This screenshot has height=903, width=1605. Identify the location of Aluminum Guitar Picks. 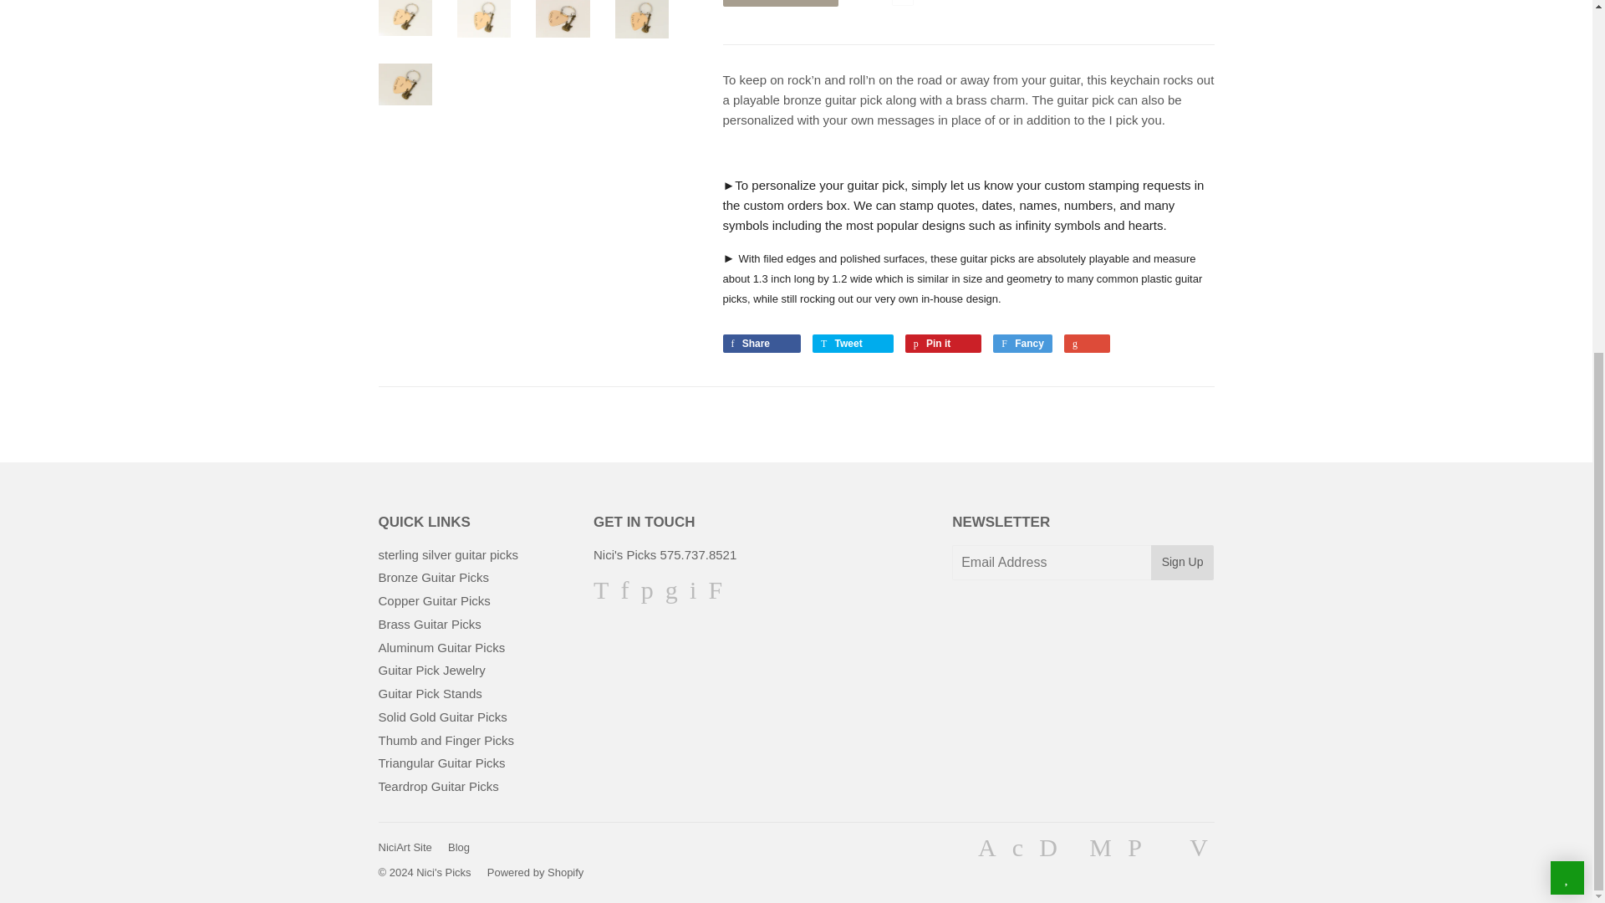
(441, 647).